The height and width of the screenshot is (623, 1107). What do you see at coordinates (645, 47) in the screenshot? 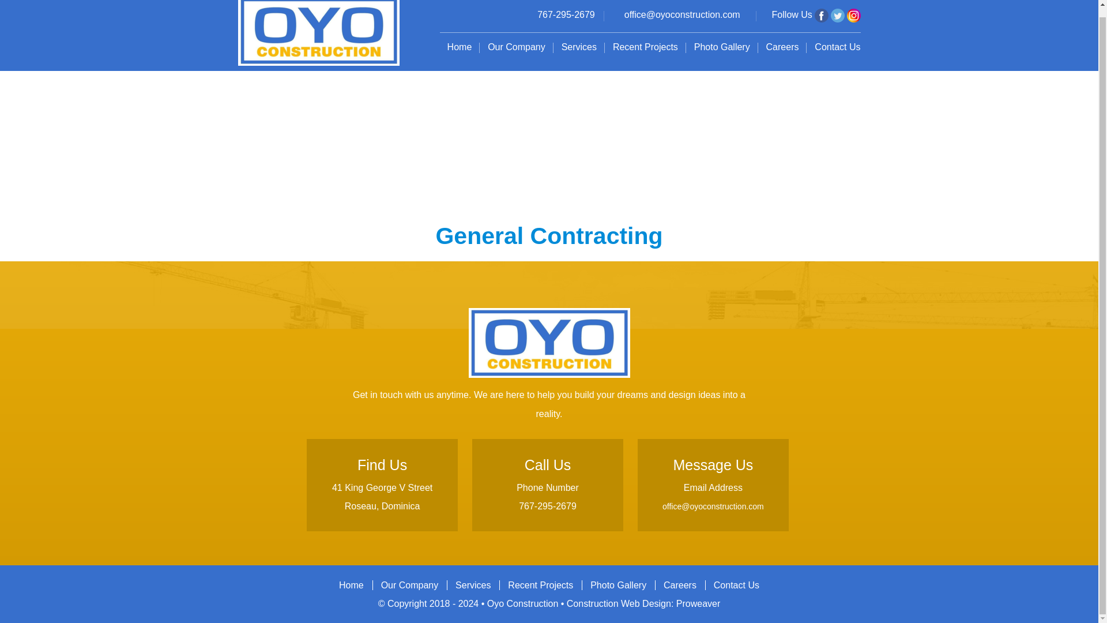
I see `Recent Projects` at bounding box center [645, 47].